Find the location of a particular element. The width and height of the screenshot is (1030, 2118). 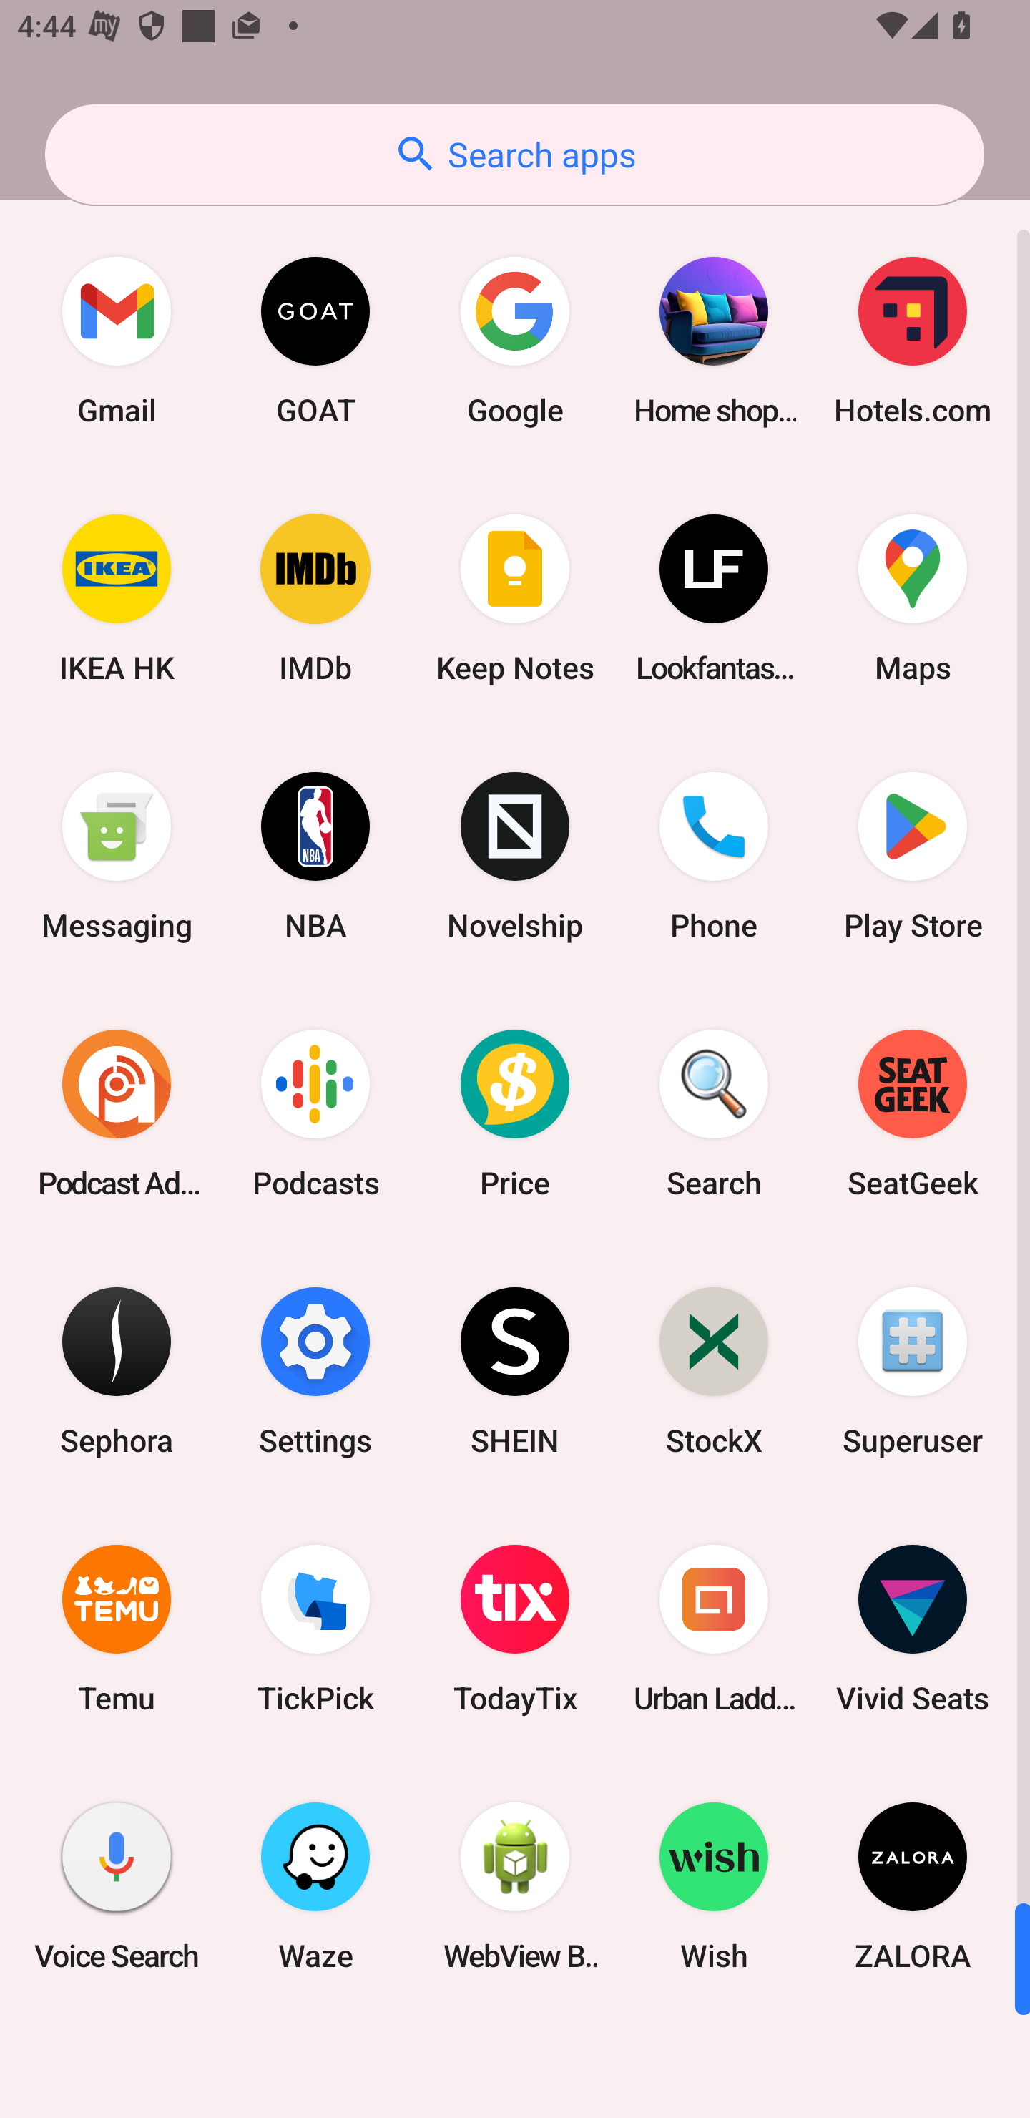

Search is located at coordinates (714, 1113).